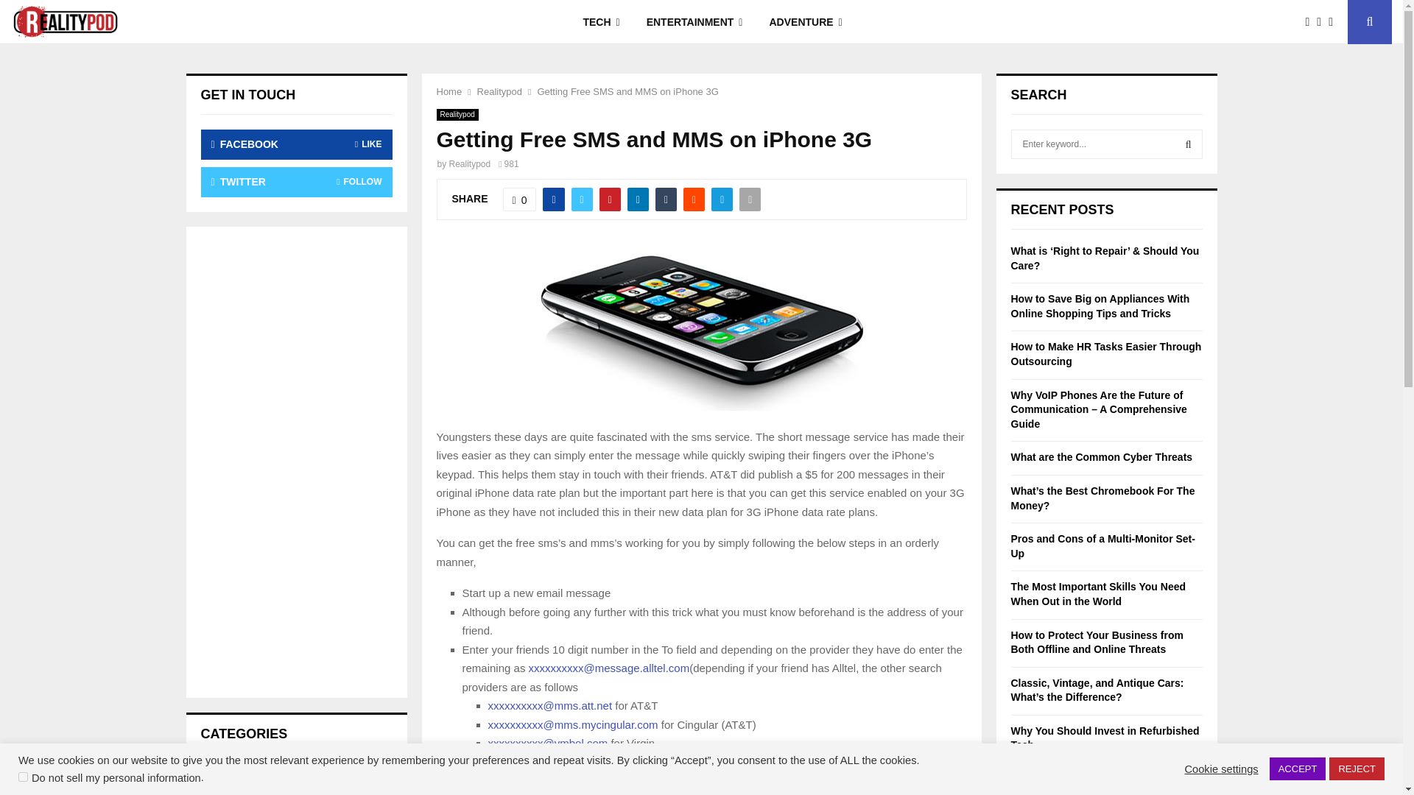  I want to click on ENTERTAINMENT, so click(695, 22).